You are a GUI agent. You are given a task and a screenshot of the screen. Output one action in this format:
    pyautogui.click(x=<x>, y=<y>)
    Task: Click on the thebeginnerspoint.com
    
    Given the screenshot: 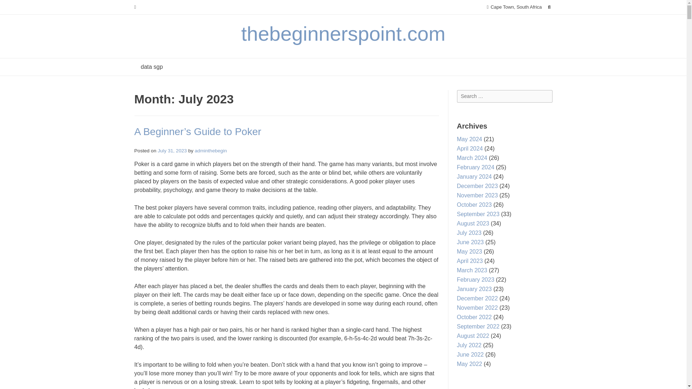 What is the action you would take?
    pyautogui.click(x=343, y=33)
    